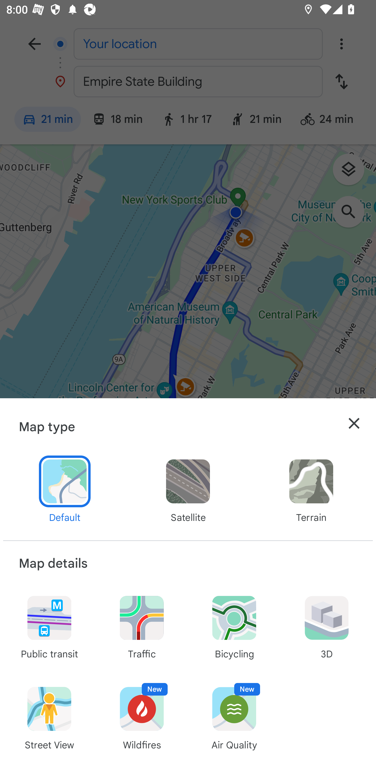 The height and width of the screenshot is (774, 376). What do you see at coordinates (354, 423) in the screenshot?
I see `Close menu` at bounding box center [354, 423].